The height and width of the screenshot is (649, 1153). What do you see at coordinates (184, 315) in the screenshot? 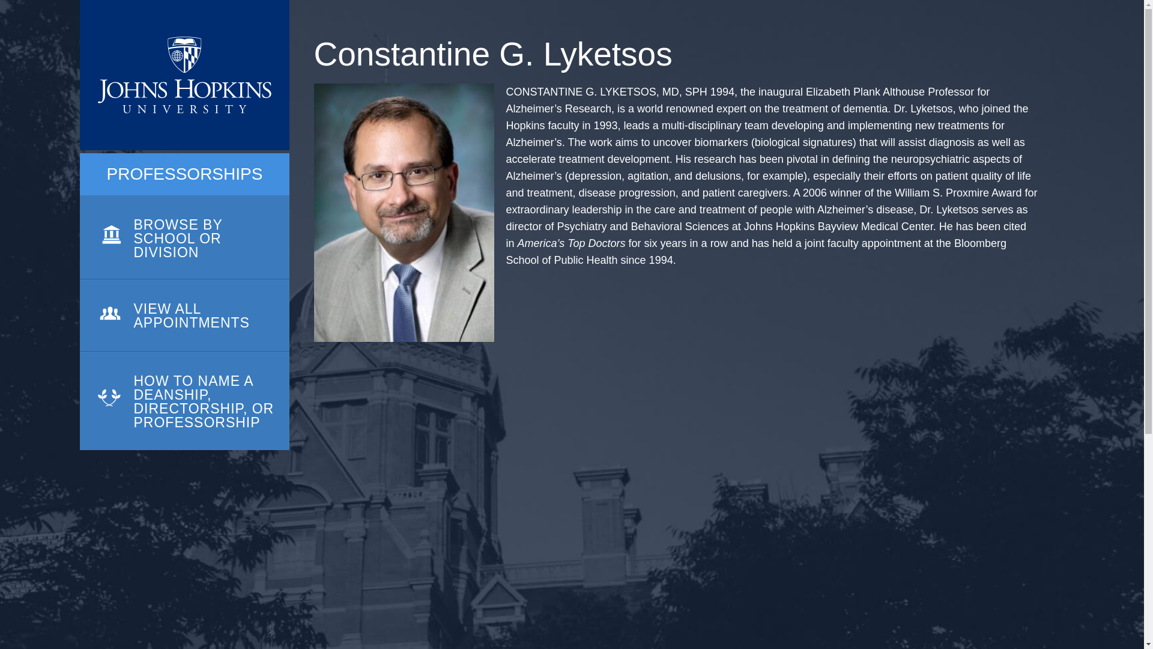
I see `VIEW ALL APPOINTMENTS` at bounding box center [184, 315].